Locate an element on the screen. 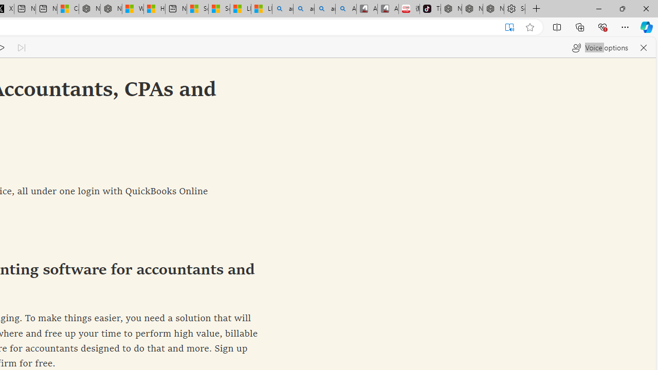  Exit Immersive Reader (F9) is located at coordinates (509, 27).